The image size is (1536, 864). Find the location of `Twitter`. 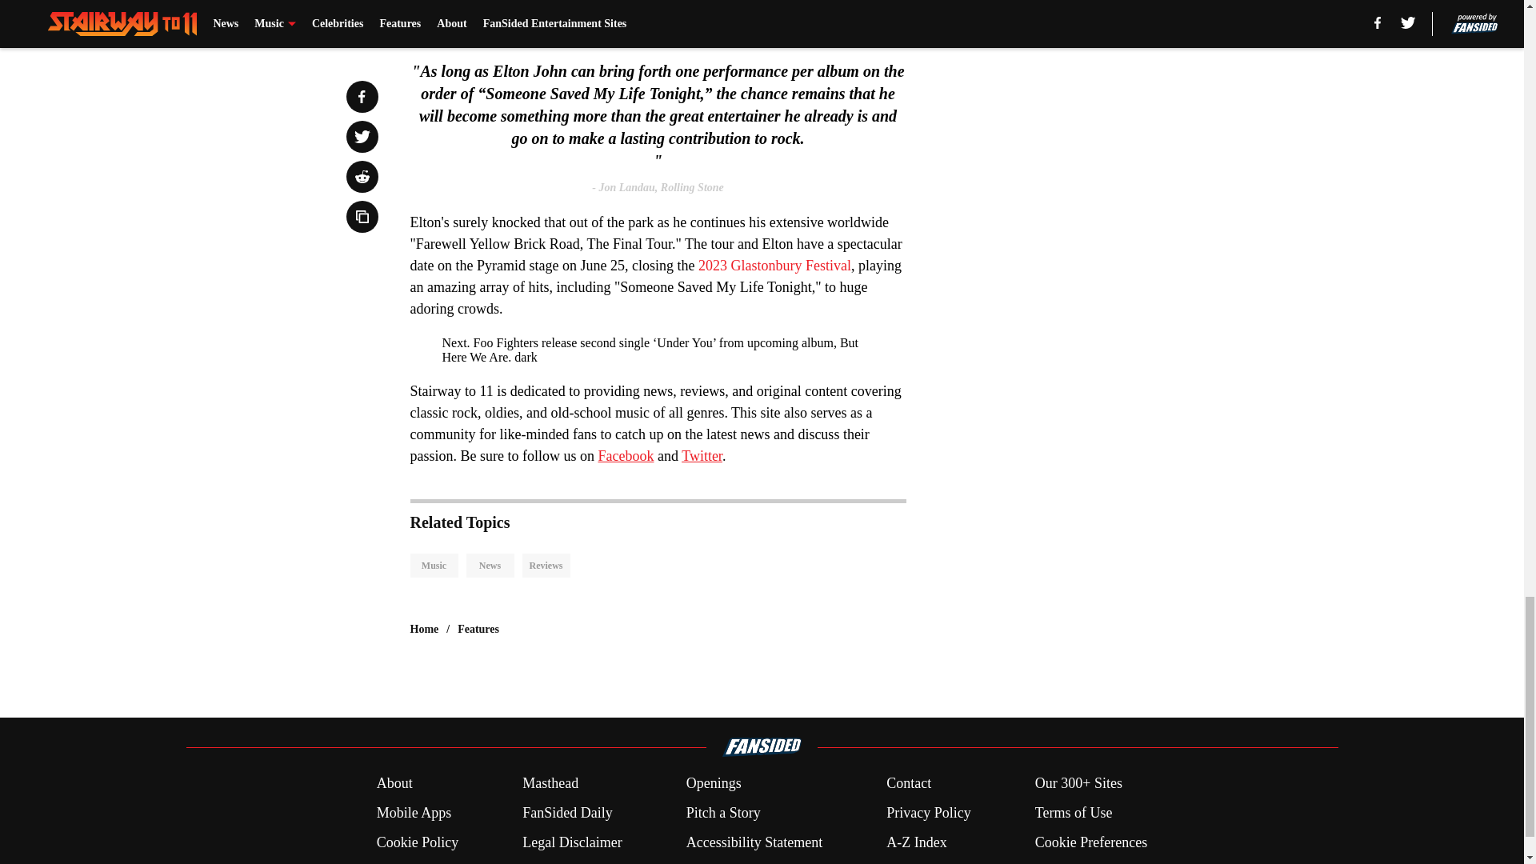

Twitter is located at coordinates (702, 456).